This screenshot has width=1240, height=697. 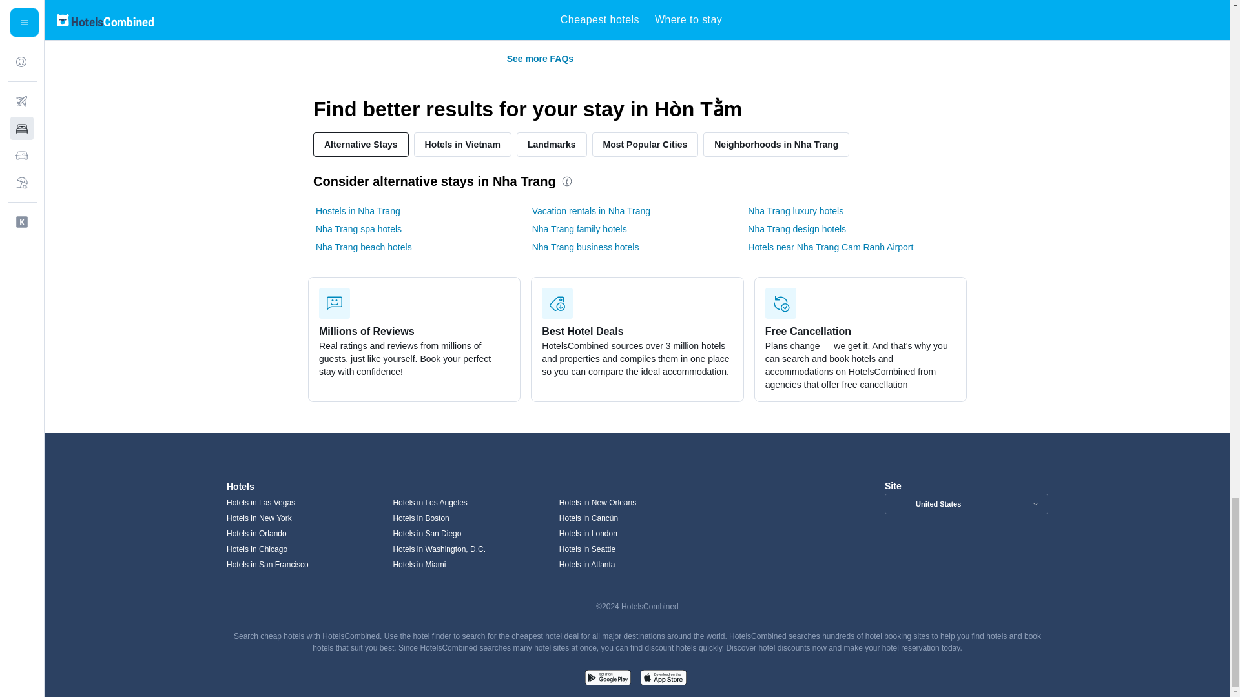 I want to click on Hotels near Nha Trang Cam Ranh Airport, so click(x=830, y=247).